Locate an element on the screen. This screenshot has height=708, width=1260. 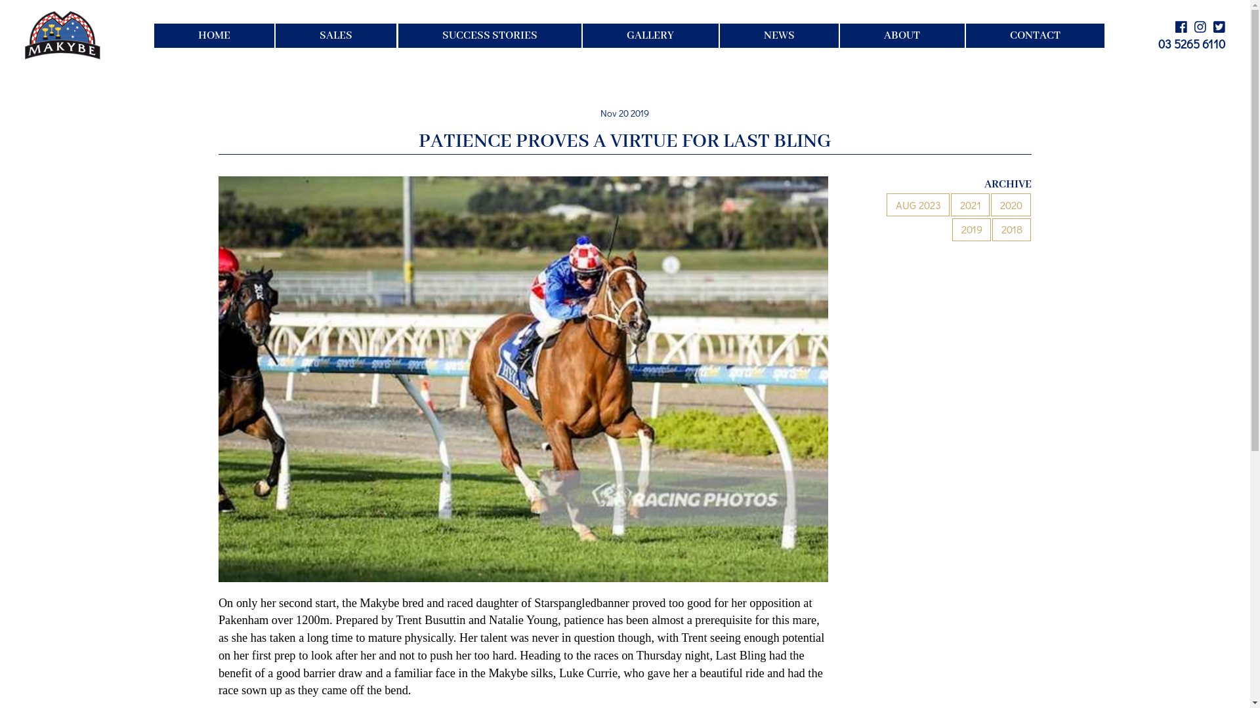
2021 is located at coordinates (970, 205).